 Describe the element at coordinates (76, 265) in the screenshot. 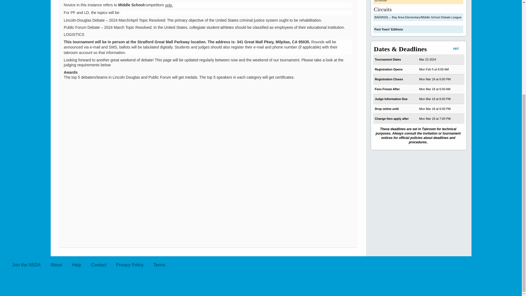

I see `Help` at that location.